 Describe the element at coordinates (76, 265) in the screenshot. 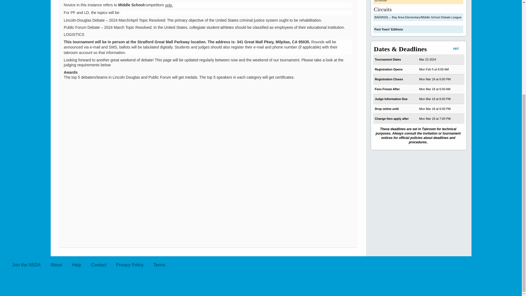

I see `Help` at that location.